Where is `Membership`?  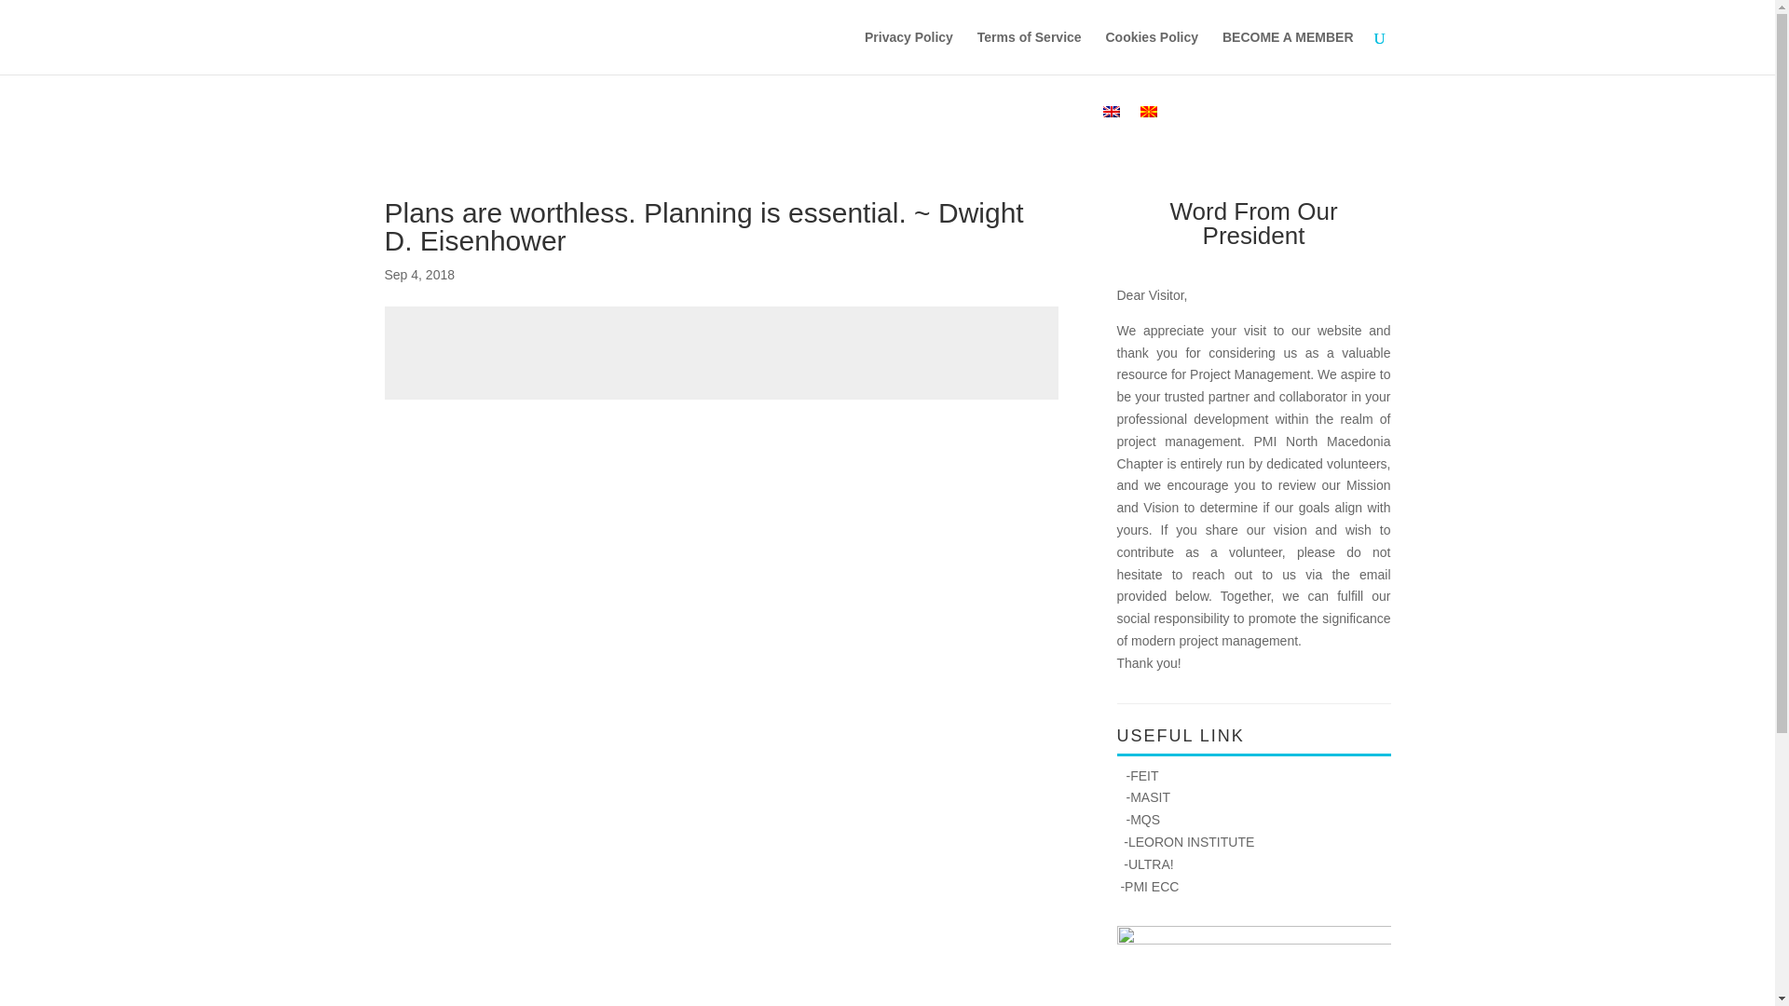
Membership is located at coordinates (674, 125).